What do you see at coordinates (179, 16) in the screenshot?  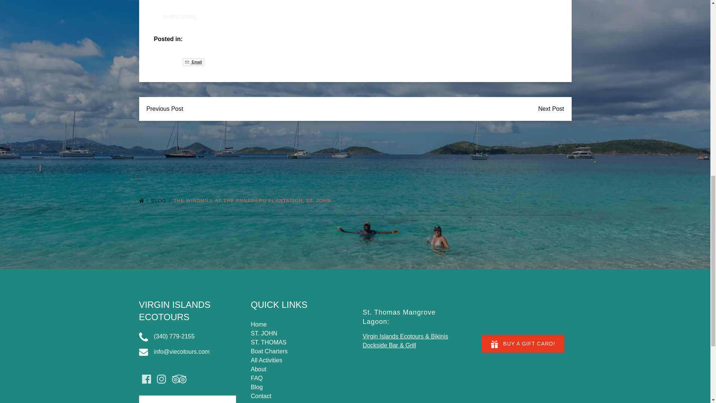 I see `Subscribe` at bounding box center [179, 16].